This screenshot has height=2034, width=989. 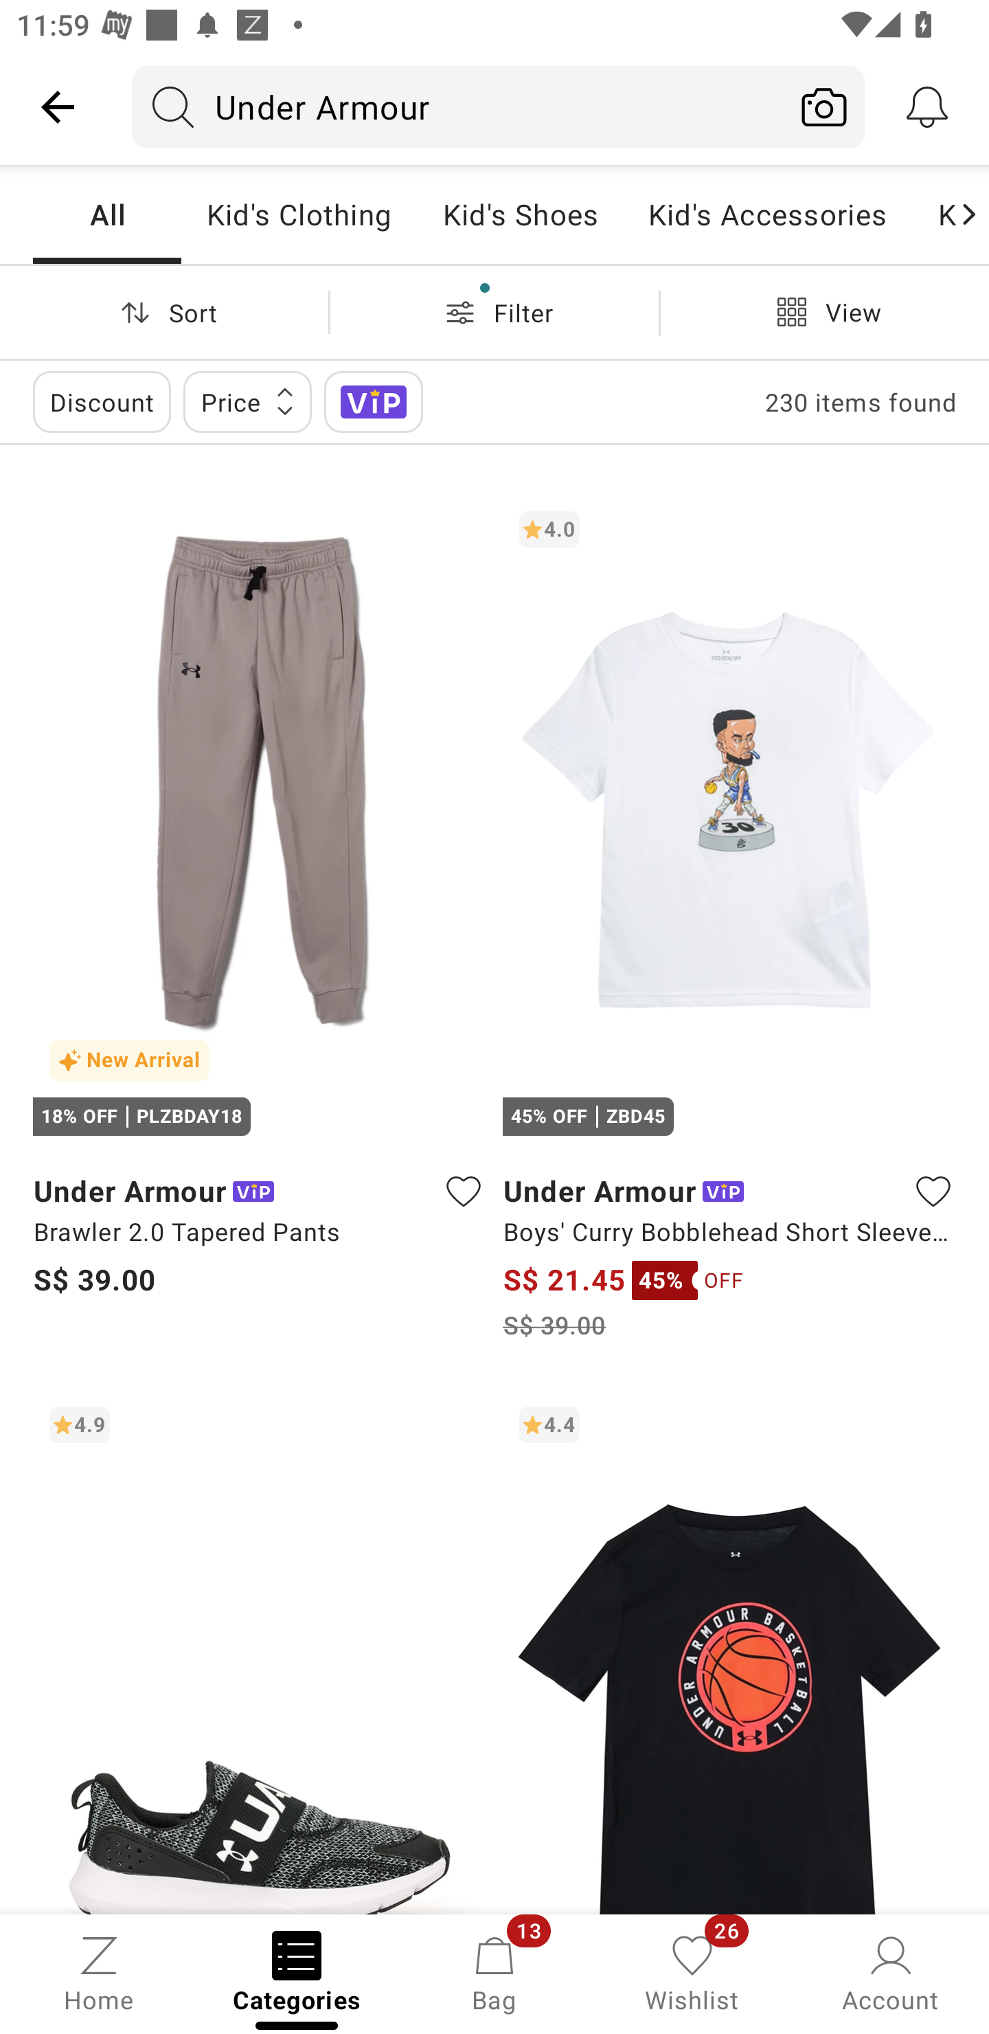 I want to click on Account, so click(x=890, y=1972).